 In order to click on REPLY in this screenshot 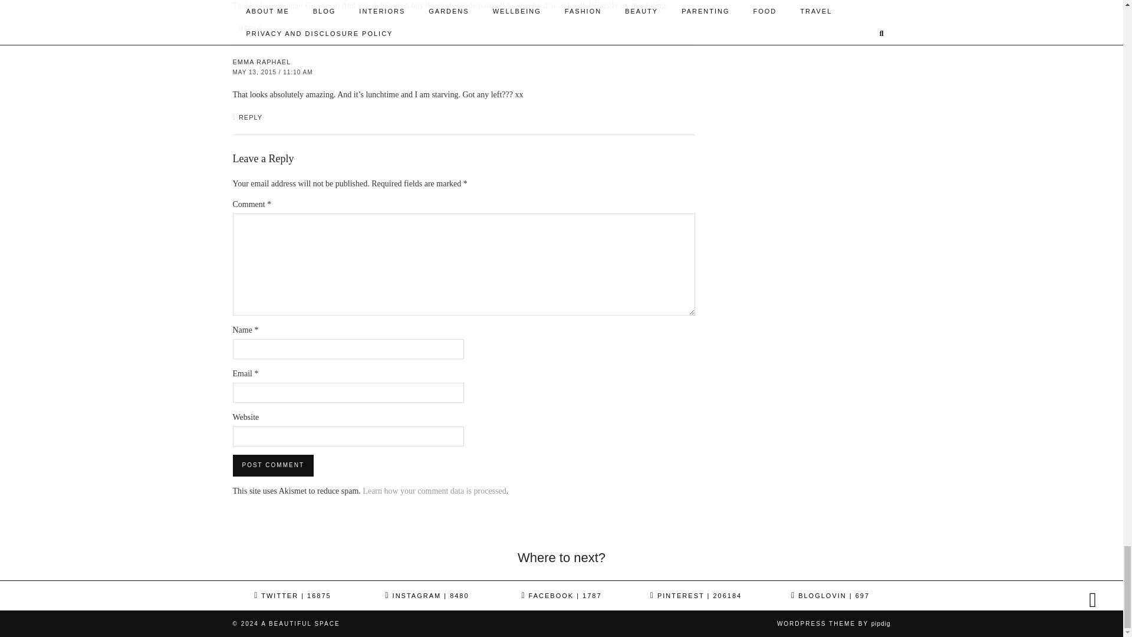, I will do `click(251, 117)`.